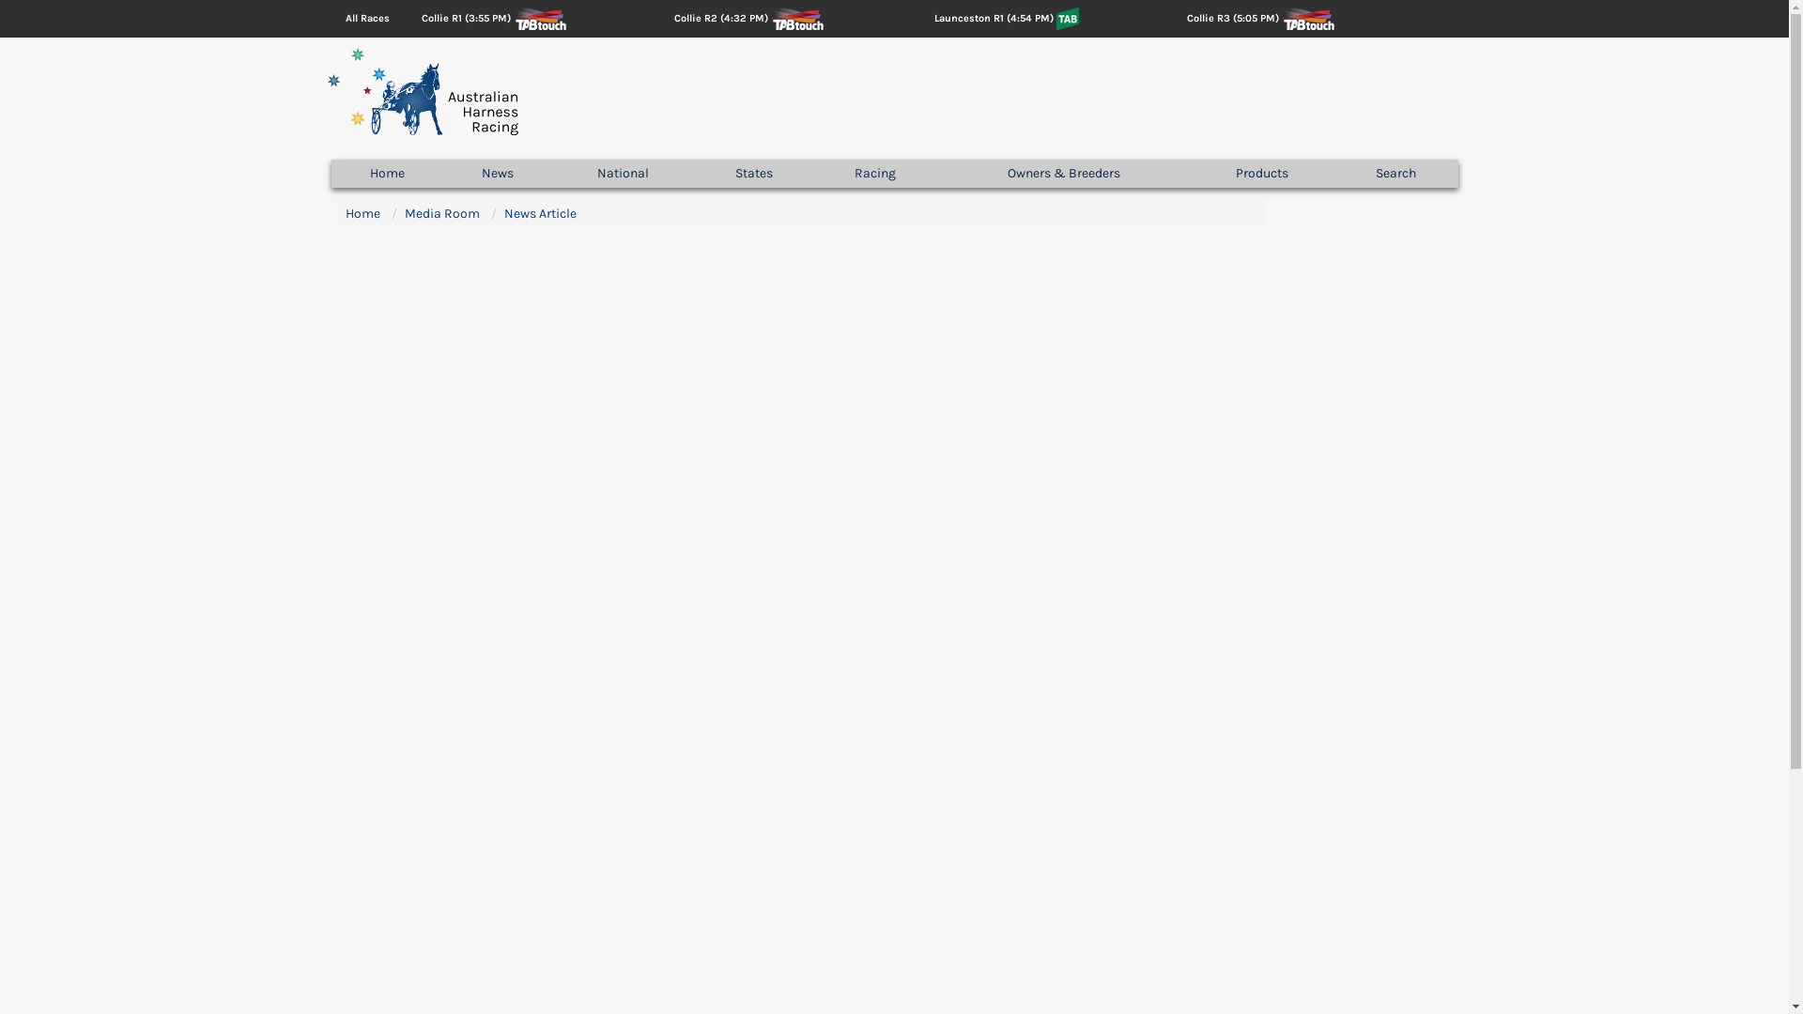  I want to click on Launceston R1 (4:54 PM), so click(994, 19).